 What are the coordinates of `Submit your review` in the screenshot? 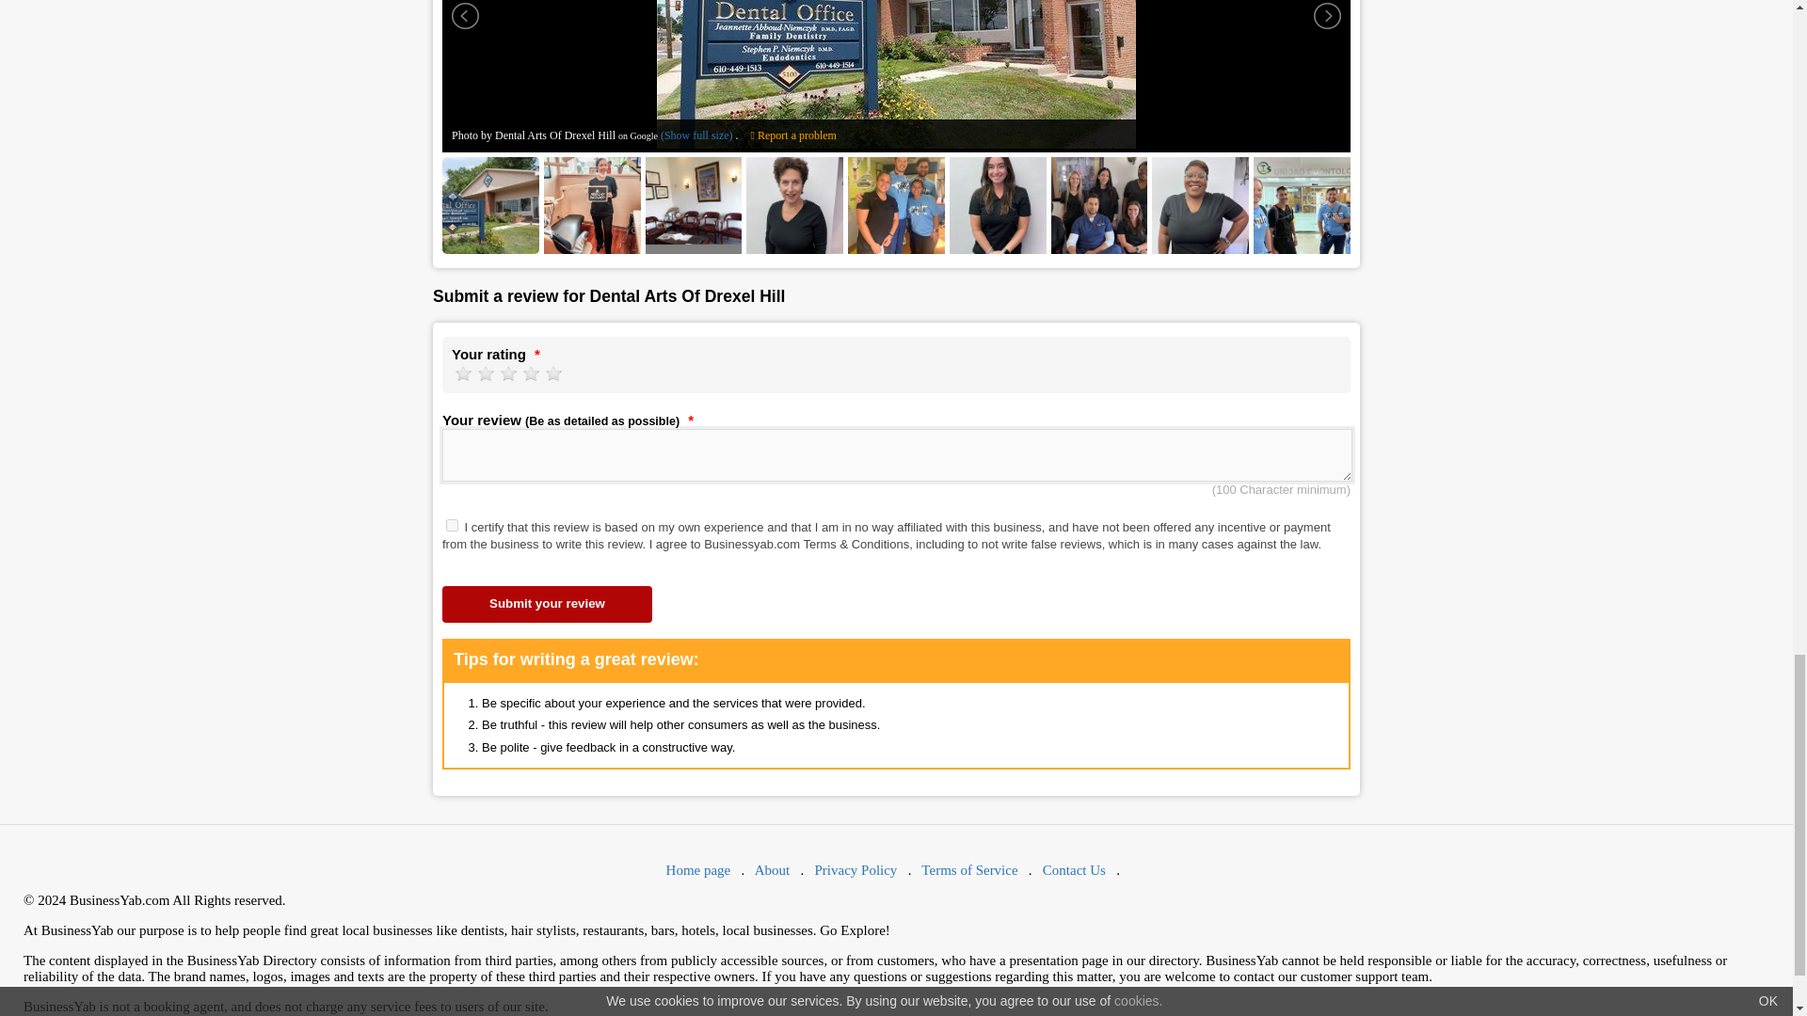 It's located at (548, 604).